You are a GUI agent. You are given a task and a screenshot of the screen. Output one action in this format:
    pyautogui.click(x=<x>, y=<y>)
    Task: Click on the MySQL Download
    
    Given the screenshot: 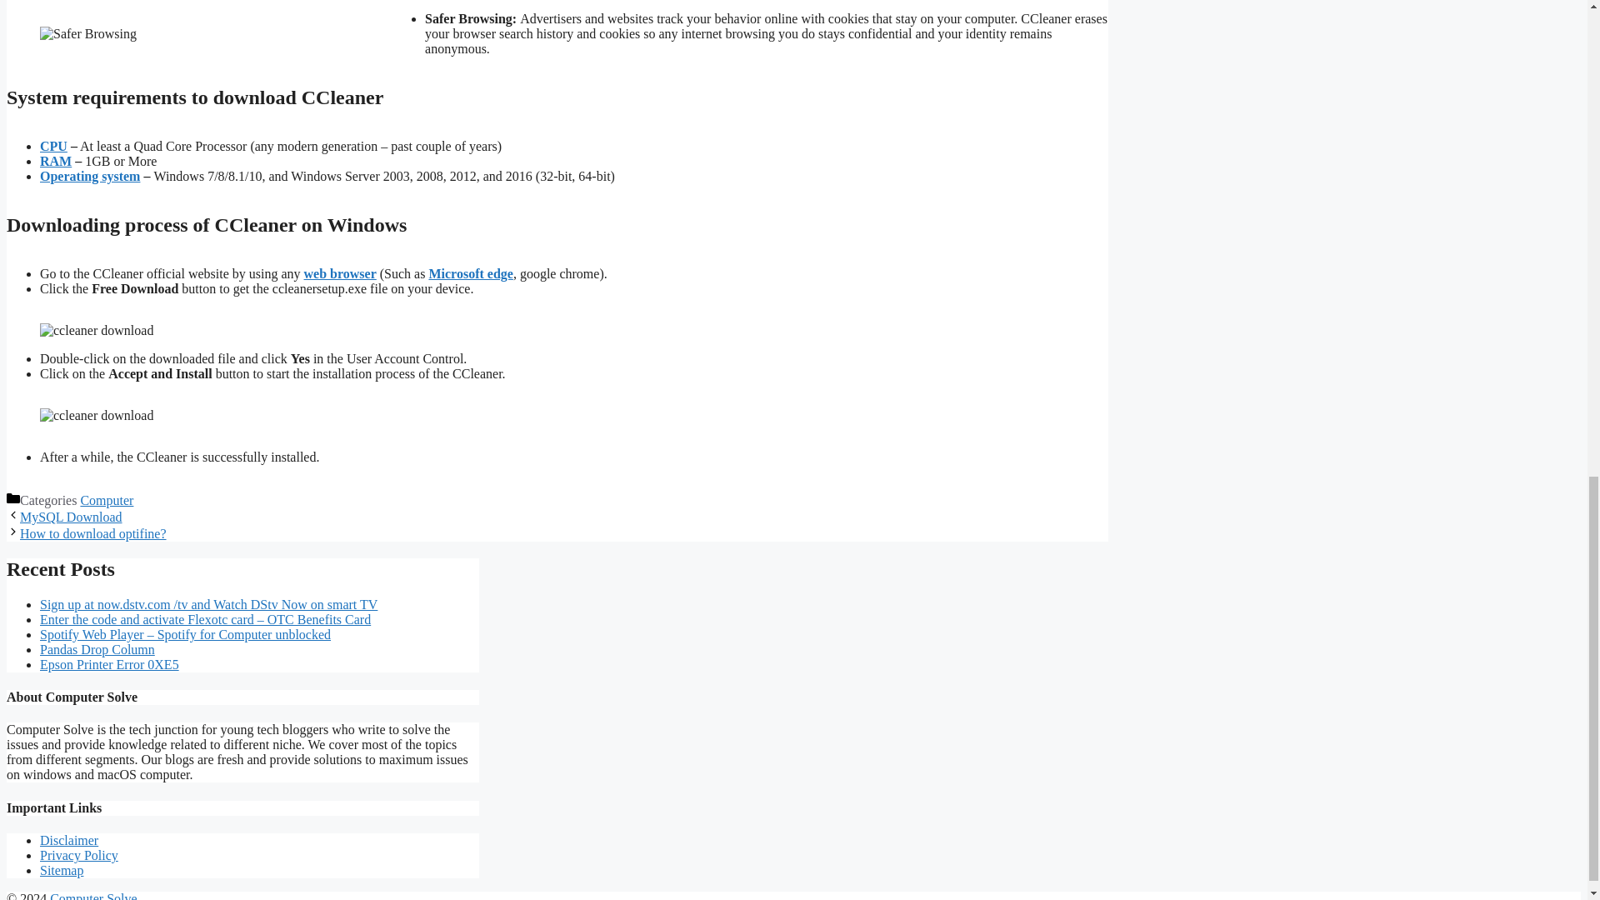 What is the action you would take?
    pyautogui.click(x=71, y=517)
    